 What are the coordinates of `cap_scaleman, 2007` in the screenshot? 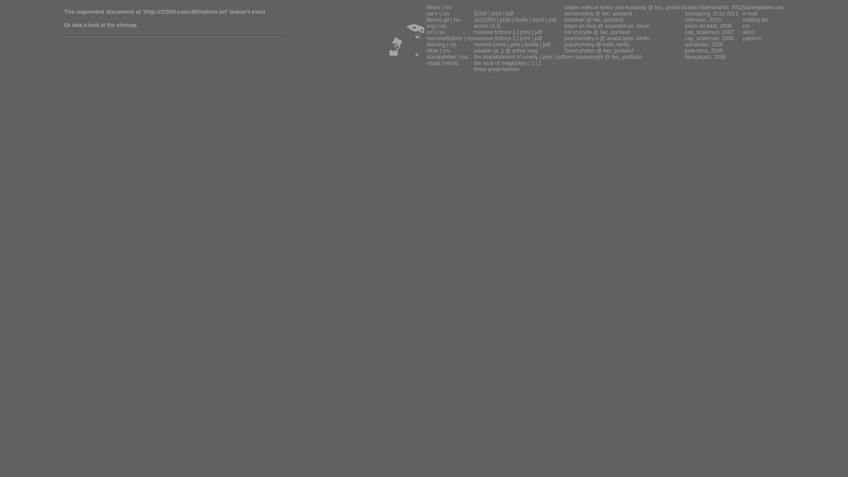 It's located at (709, 32).